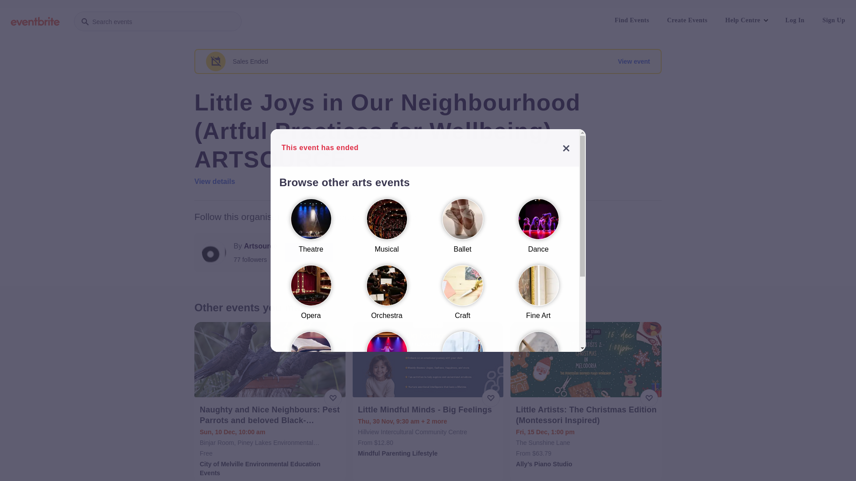 The image size is (856, 481). What do you see at coordinates (387, 297) in the screenshot?
I see `Orchestra` at bounding box center [387, 297].